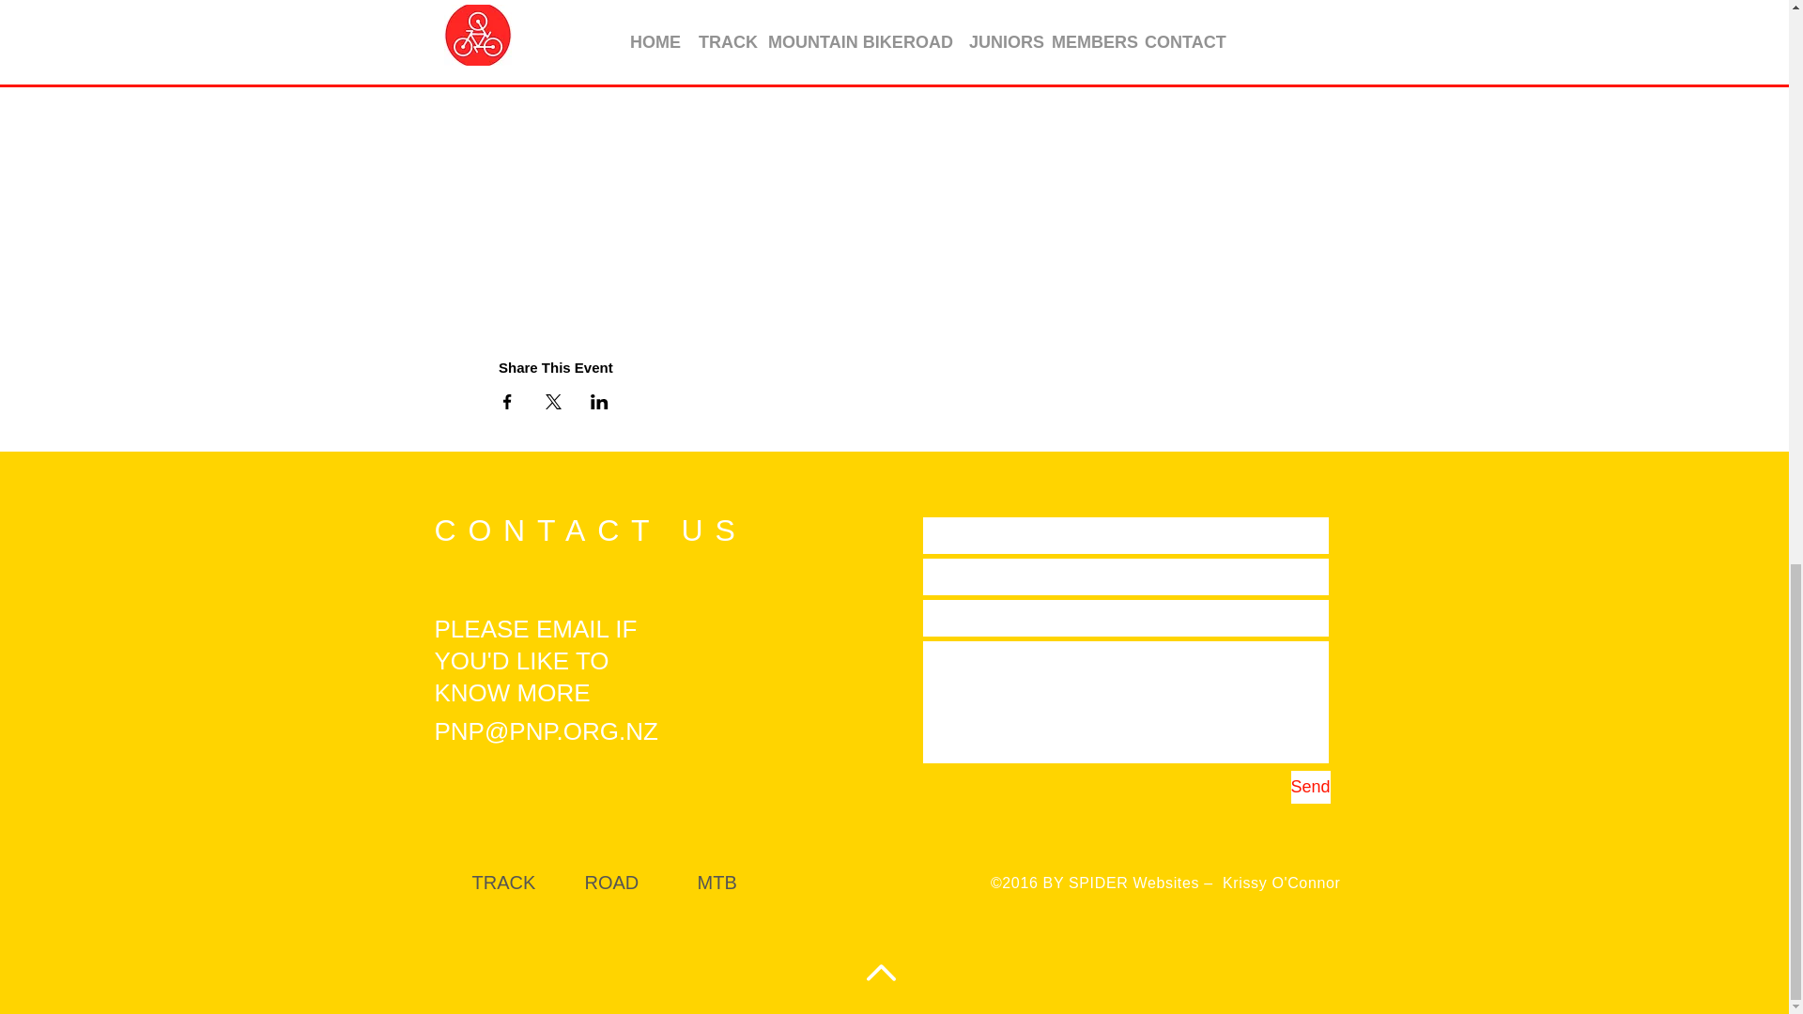 This screenshot has width=1803, height=1014. What do you see at coordinates (1310, 787) in the screenshot?
I see `Send` at bounding box center [1310, 787].